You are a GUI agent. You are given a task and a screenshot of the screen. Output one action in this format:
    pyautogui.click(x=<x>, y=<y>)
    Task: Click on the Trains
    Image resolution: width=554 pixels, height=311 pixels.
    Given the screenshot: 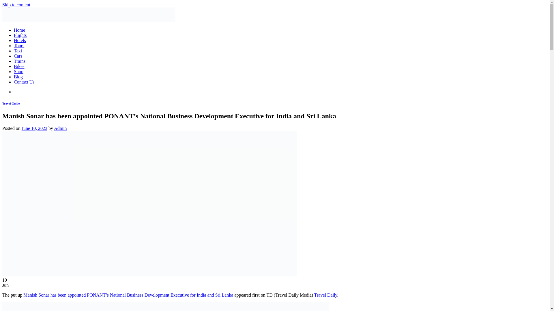 What is the action you would take?
    pyautogui.click(x=20, y=61)
    